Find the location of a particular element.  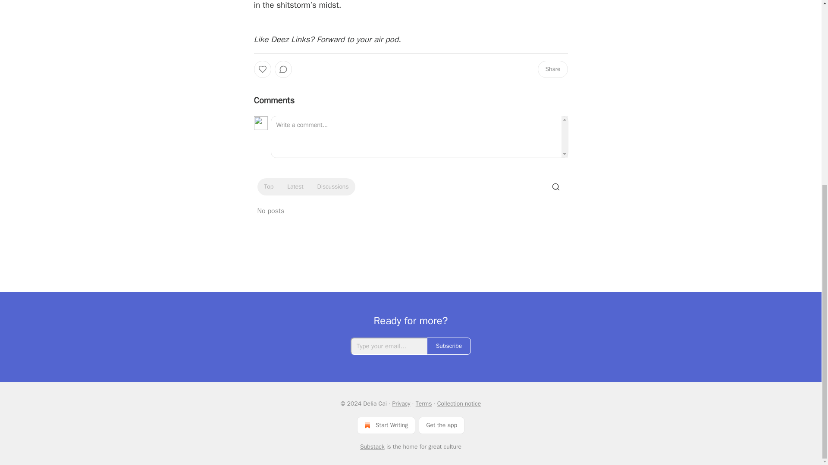

Share is located at coordinates (552, 69).